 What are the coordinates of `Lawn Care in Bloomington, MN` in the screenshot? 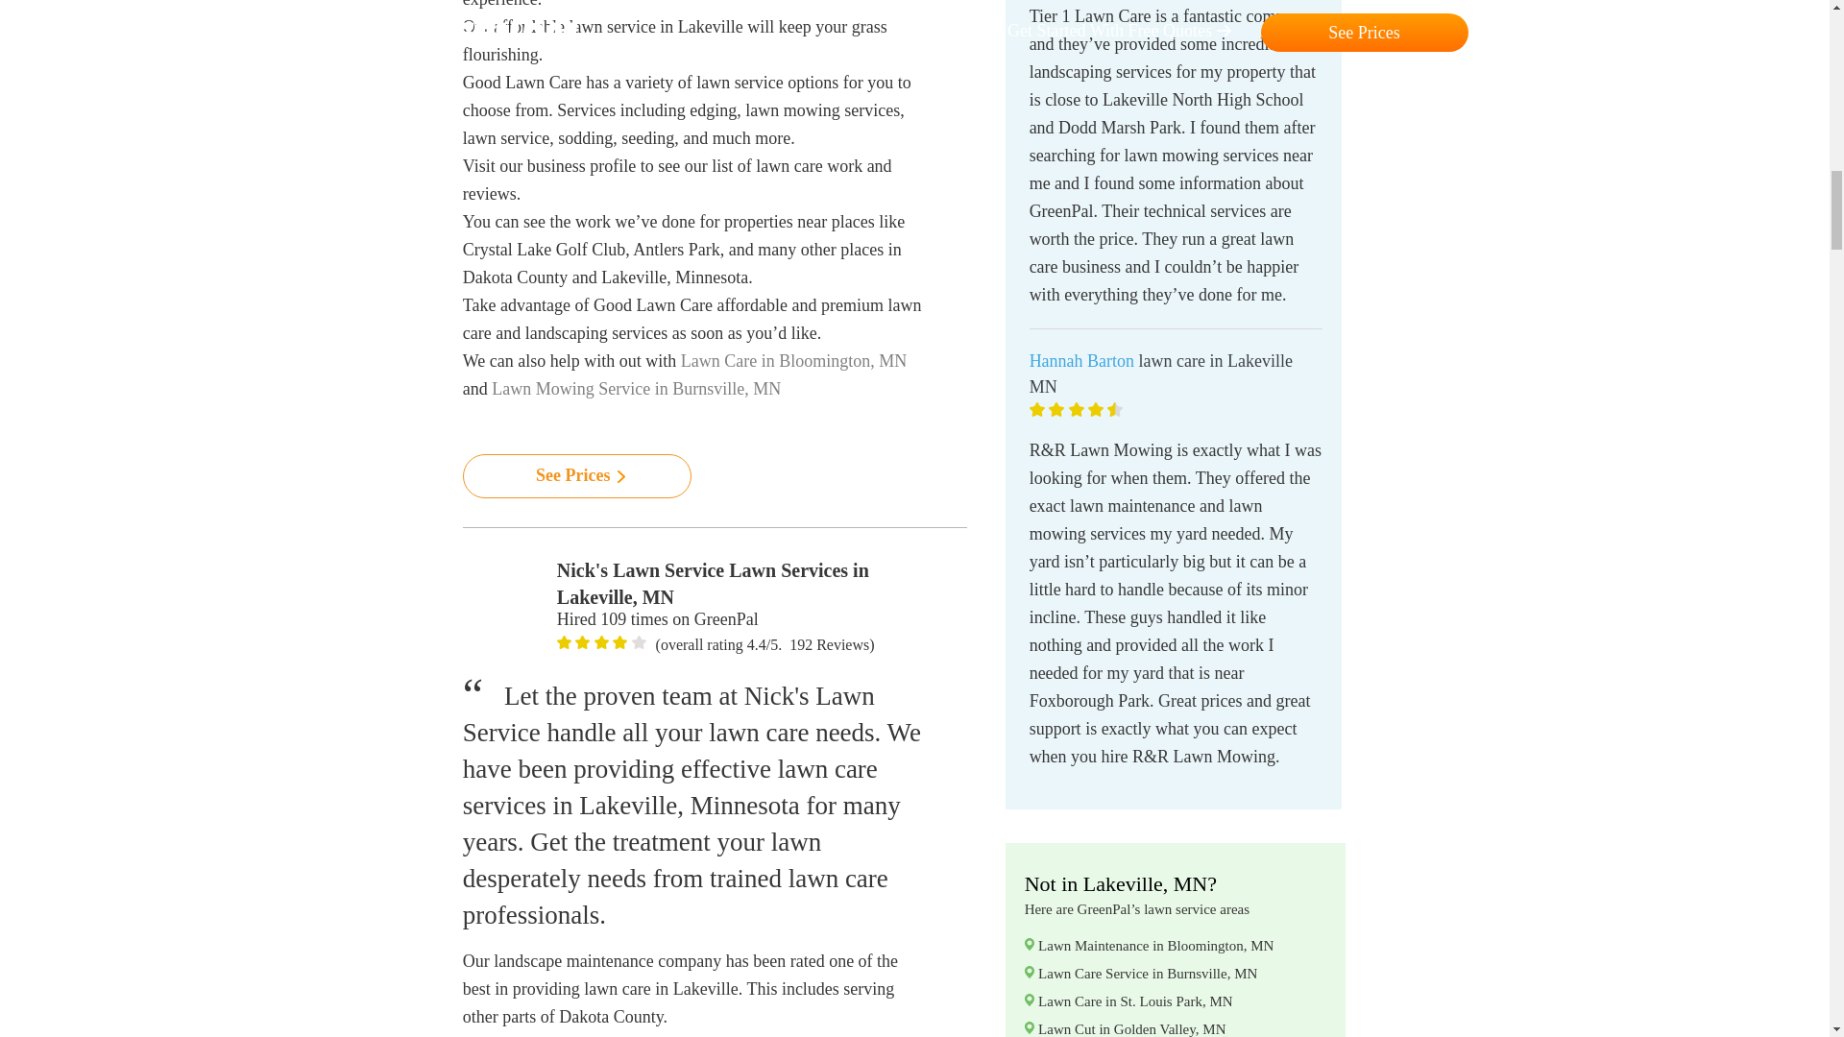 It's located at (793, 361).